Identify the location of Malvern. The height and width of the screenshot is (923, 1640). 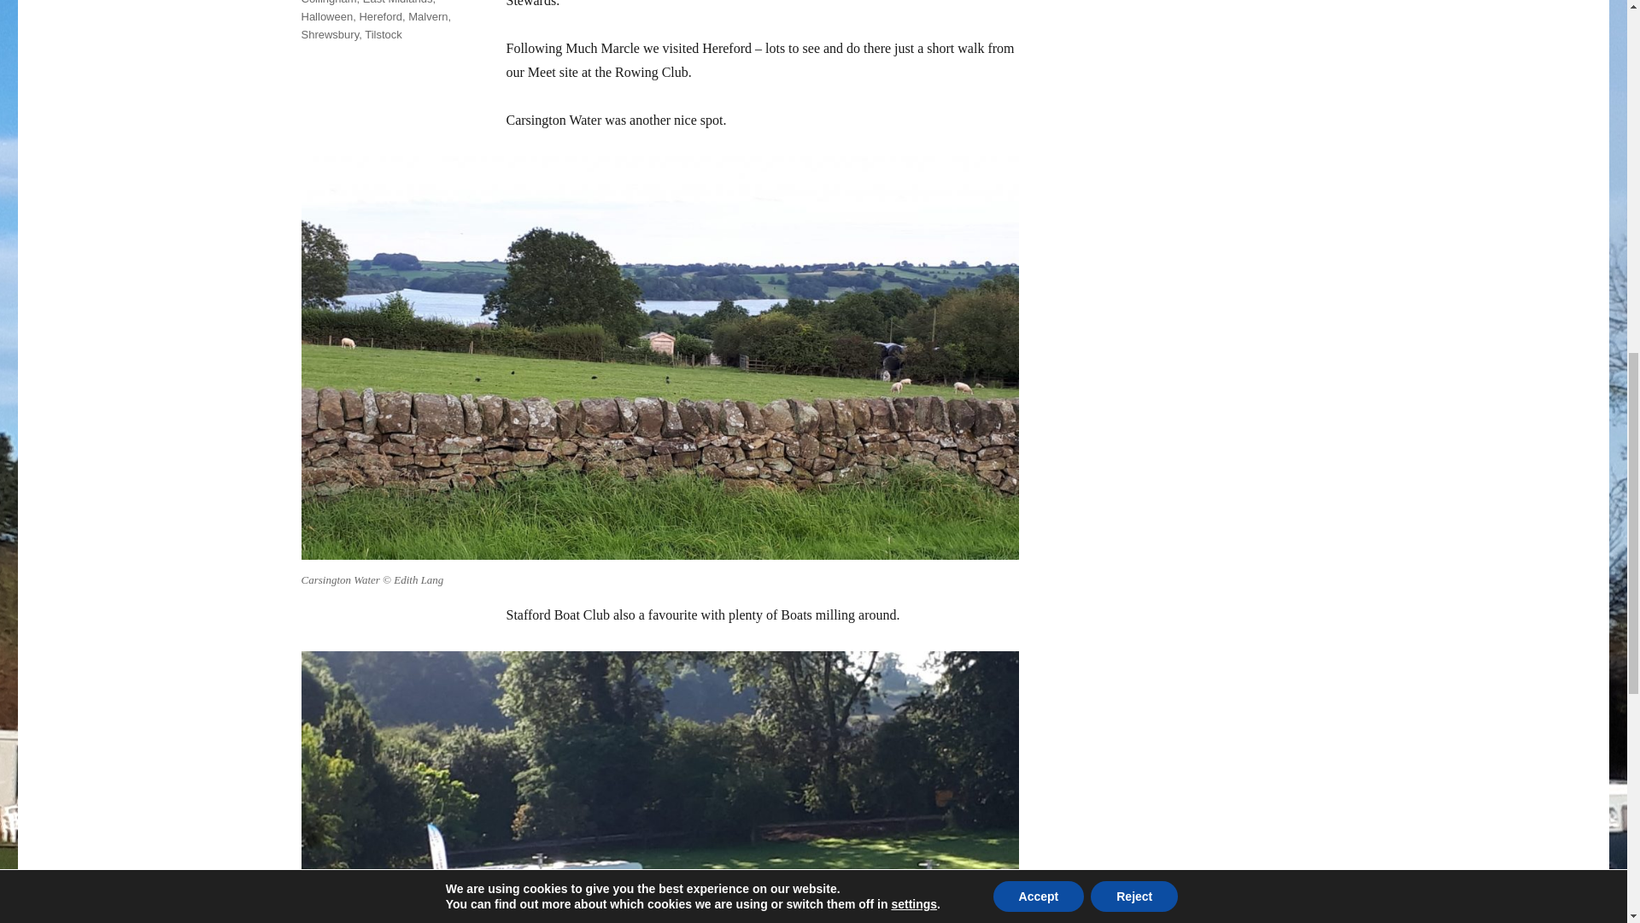
(428, 16).